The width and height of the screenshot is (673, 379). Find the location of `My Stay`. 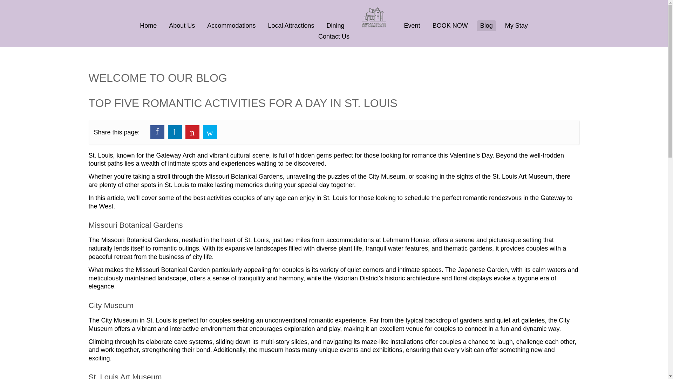

My Stay is located at coordinates (516, 26).